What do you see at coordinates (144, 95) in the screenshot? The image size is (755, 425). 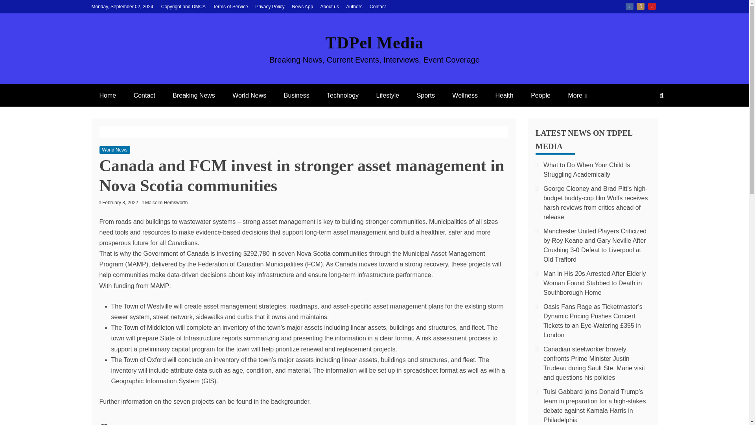 I see `Contact` at bounding box center [144, 95].